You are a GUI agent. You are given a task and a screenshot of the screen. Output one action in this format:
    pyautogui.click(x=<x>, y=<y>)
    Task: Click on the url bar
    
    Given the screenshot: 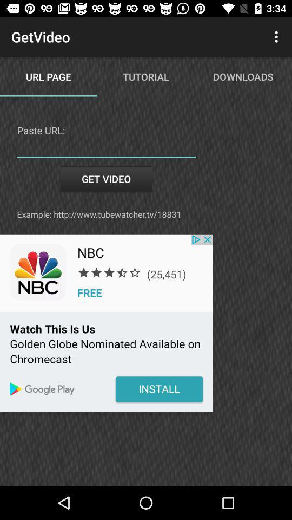 What is the action you would take?
    pyautogui.click(x=106, y=149)
    